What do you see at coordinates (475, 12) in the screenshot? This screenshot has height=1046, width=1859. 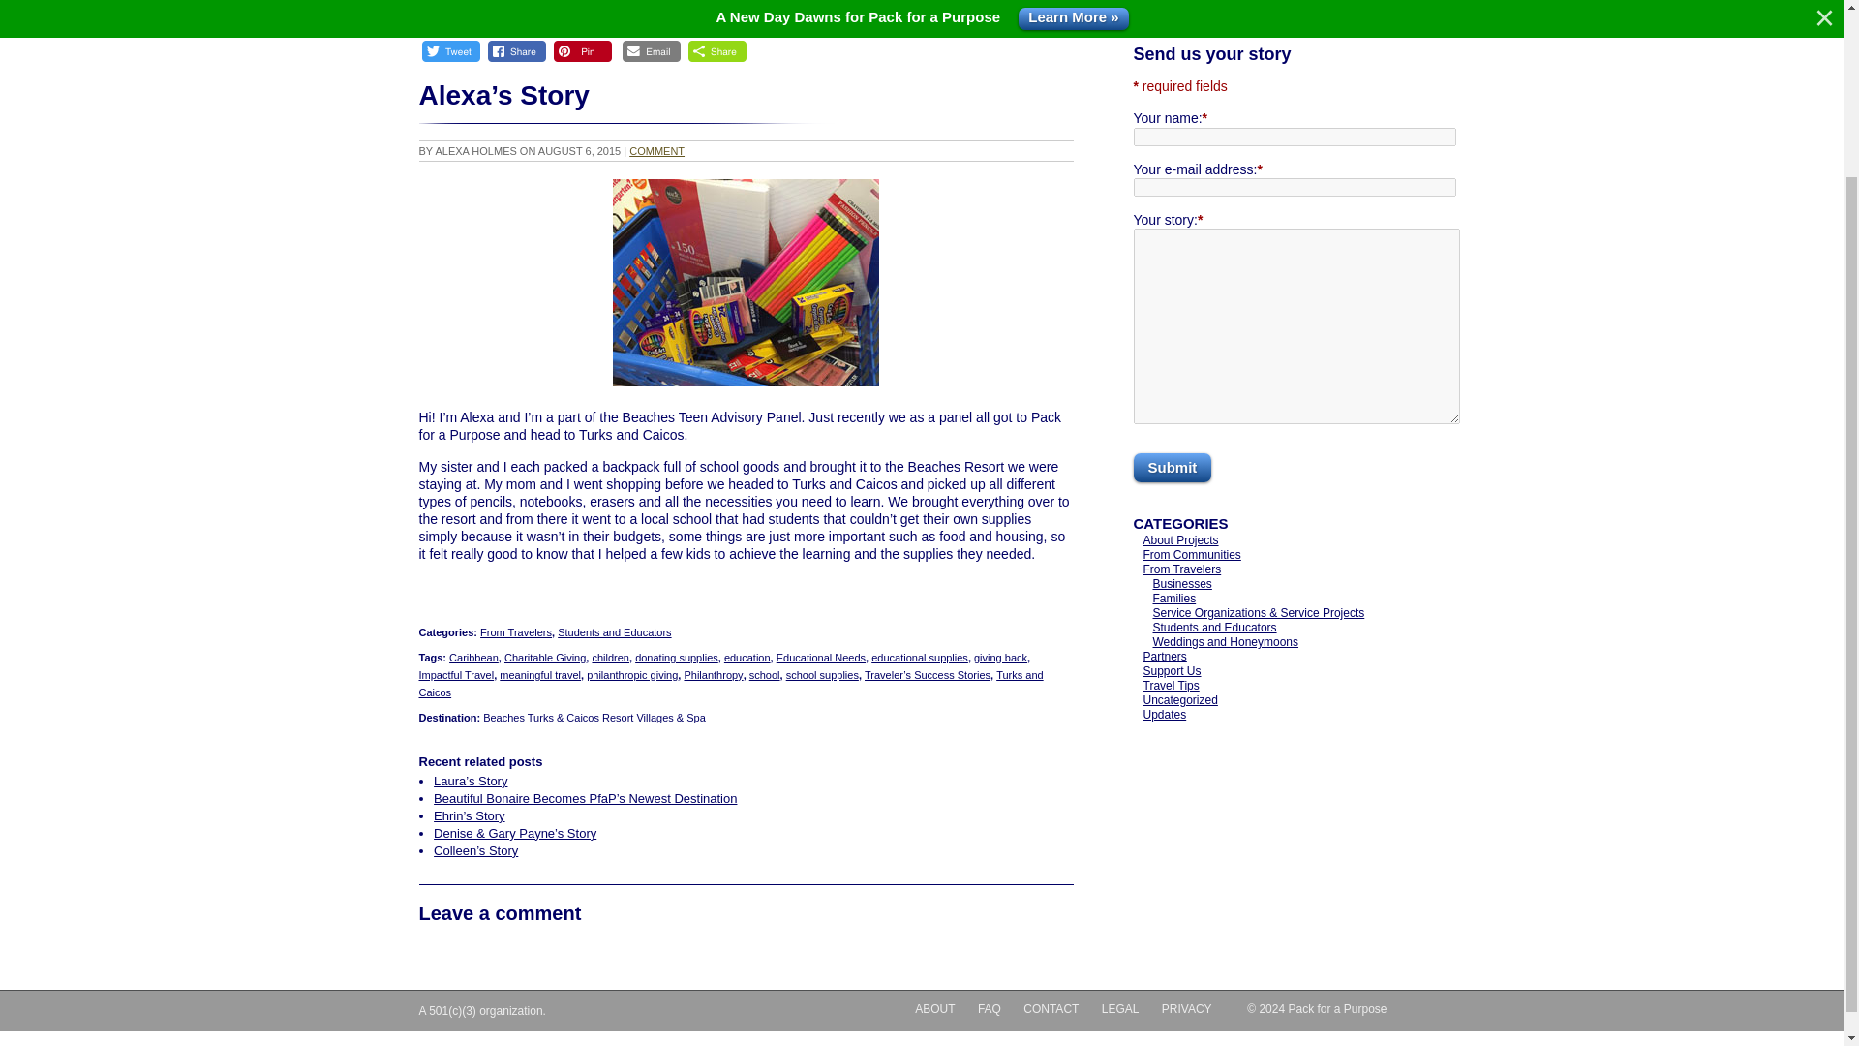 I see `Blog` at bounding box center [475, 12].